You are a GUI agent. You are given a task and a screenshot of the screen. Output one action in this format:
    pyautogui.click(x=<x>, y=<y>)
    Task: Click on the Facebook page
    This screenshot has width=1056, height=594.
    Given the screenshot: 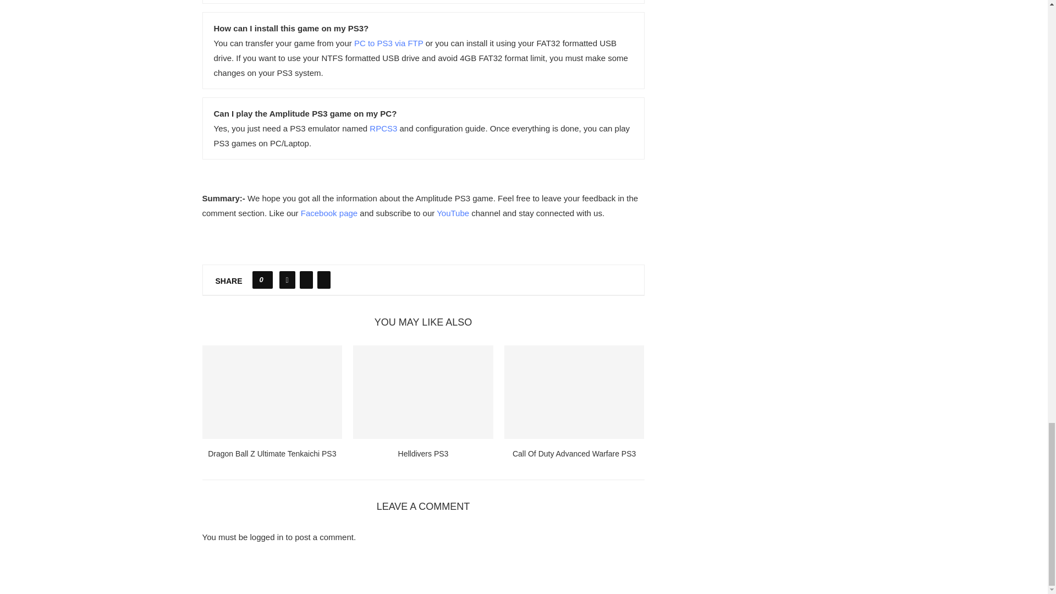 What is the action you would take?
    pyautogui.click(x=329, y=213)
    